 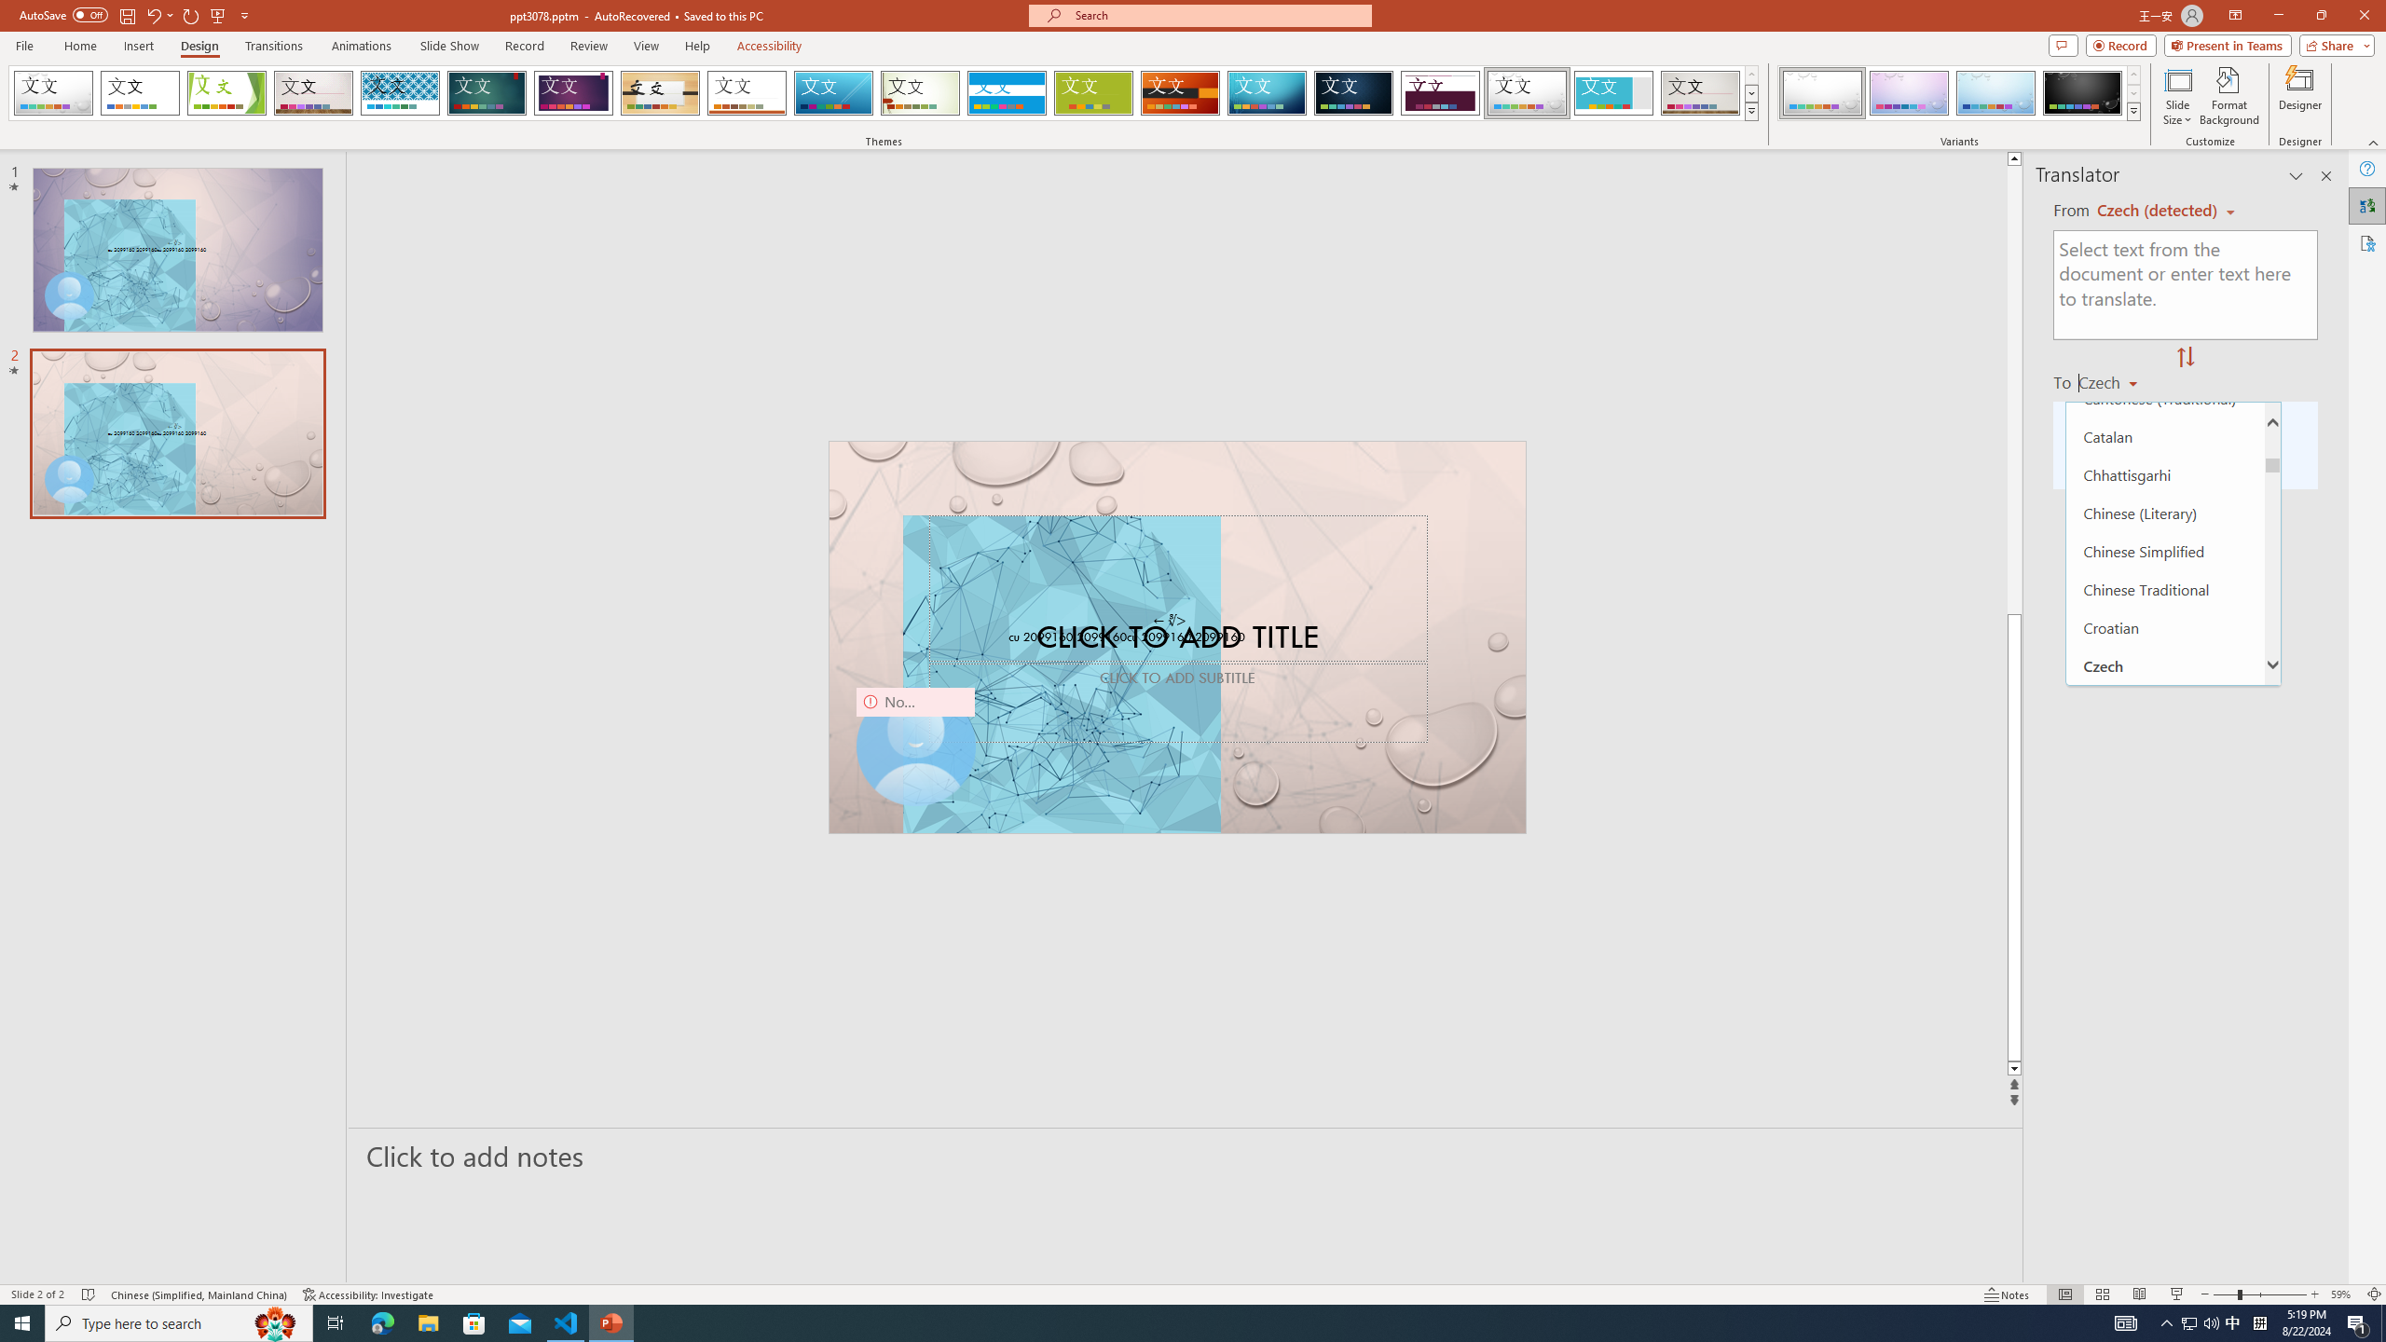 I want to click on AutomationID: SlideThemesGallery, so click(x=884, y=93).